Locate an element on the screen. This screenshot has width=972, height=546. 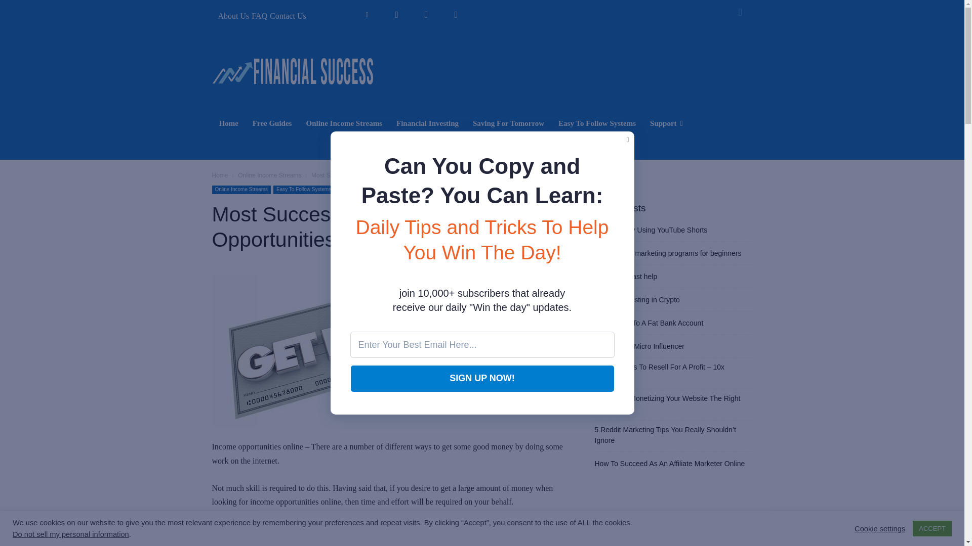
Youtube is located at coordinates (456, 15).